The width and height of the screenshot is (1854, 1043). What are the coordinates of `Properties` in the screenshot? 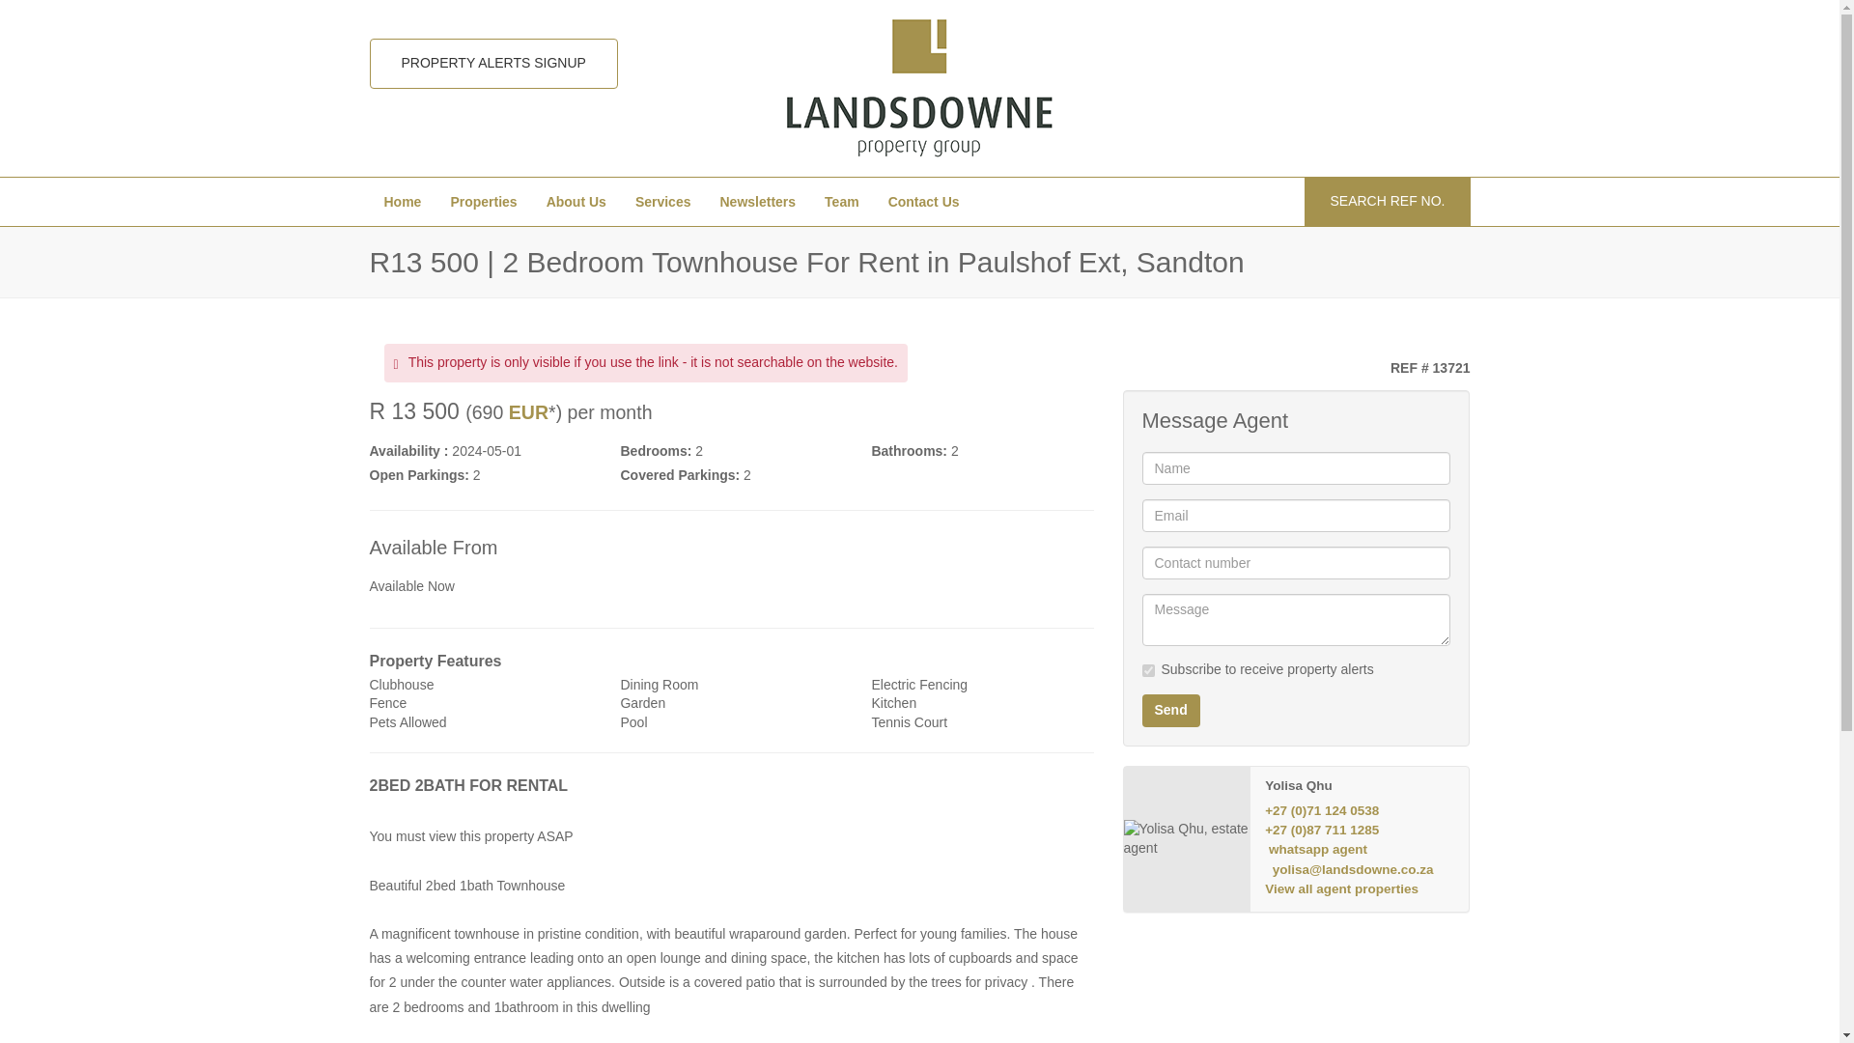 It's located at (483, 201).